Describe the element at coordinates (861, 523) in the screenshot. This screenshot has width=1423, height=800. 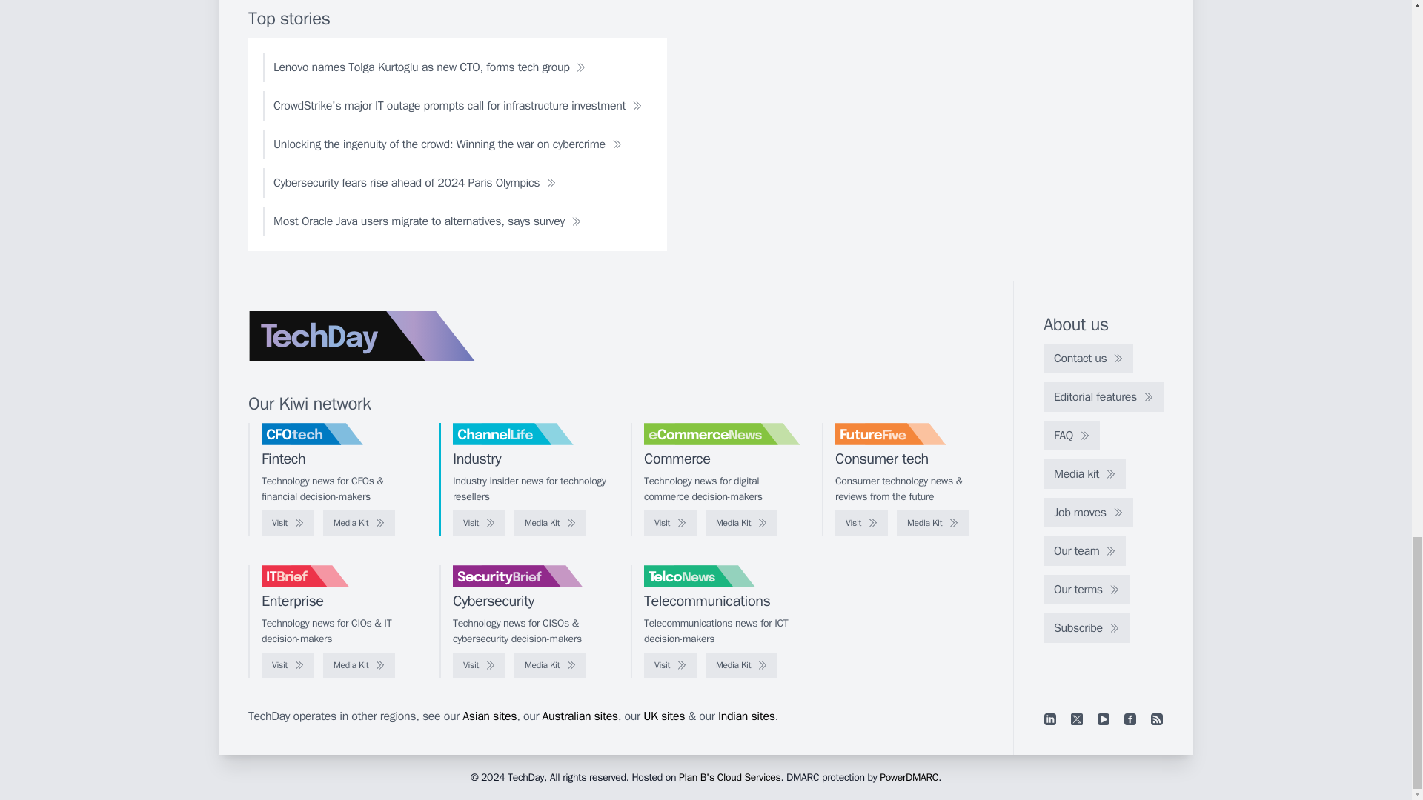
I see `Visit` at that location.